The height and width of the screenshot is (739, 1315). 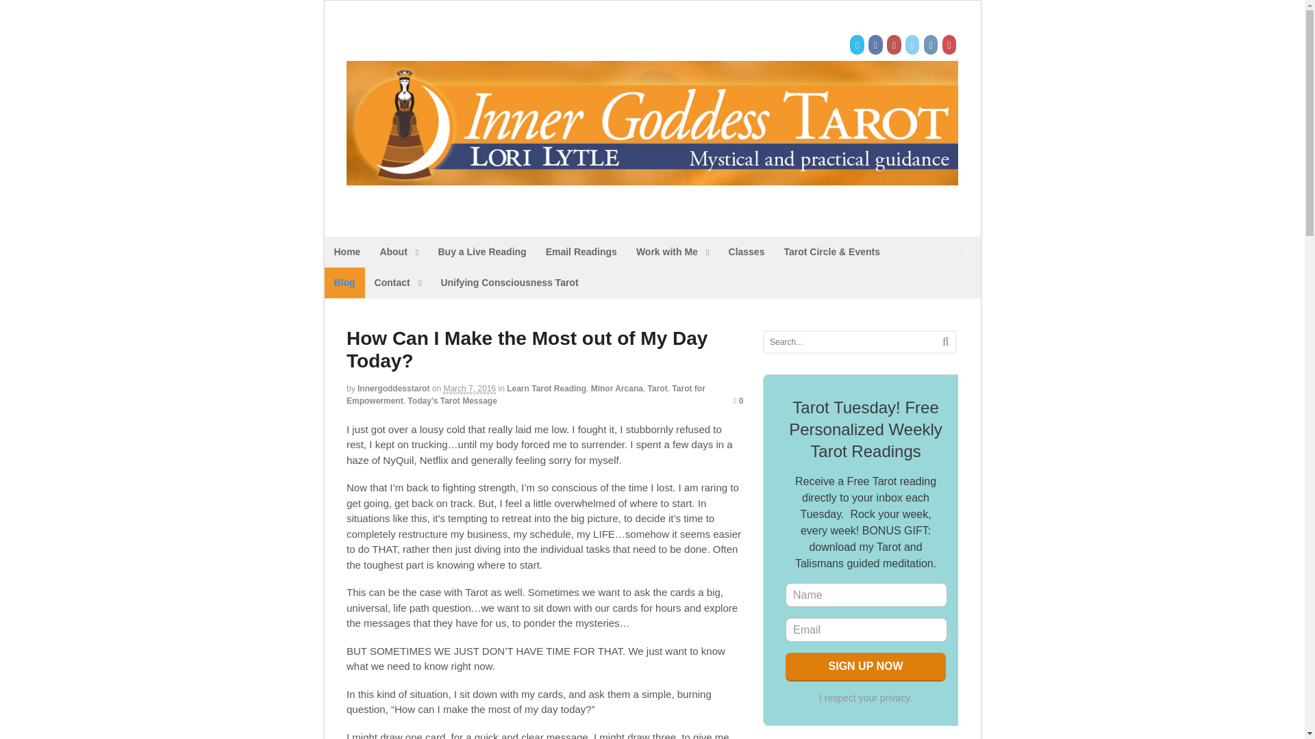 What do you see at coordinates (398, 283) in the screenshot?
I see `Contact` at bounding box center [398, 283].